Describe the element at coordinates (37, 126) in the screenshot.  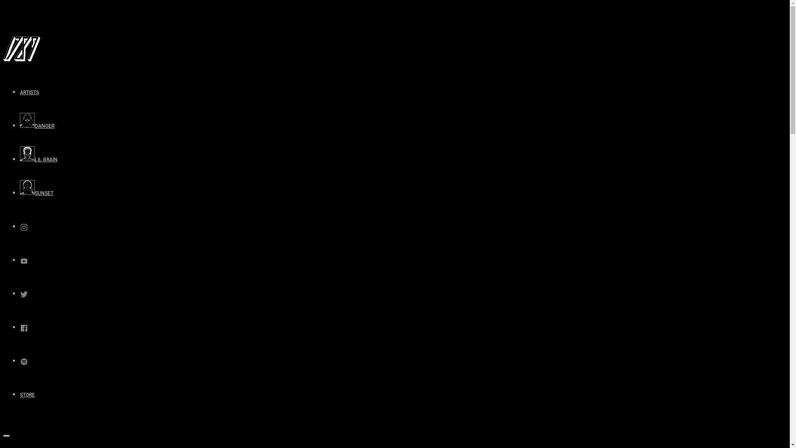
I see `DANGER` at that location.